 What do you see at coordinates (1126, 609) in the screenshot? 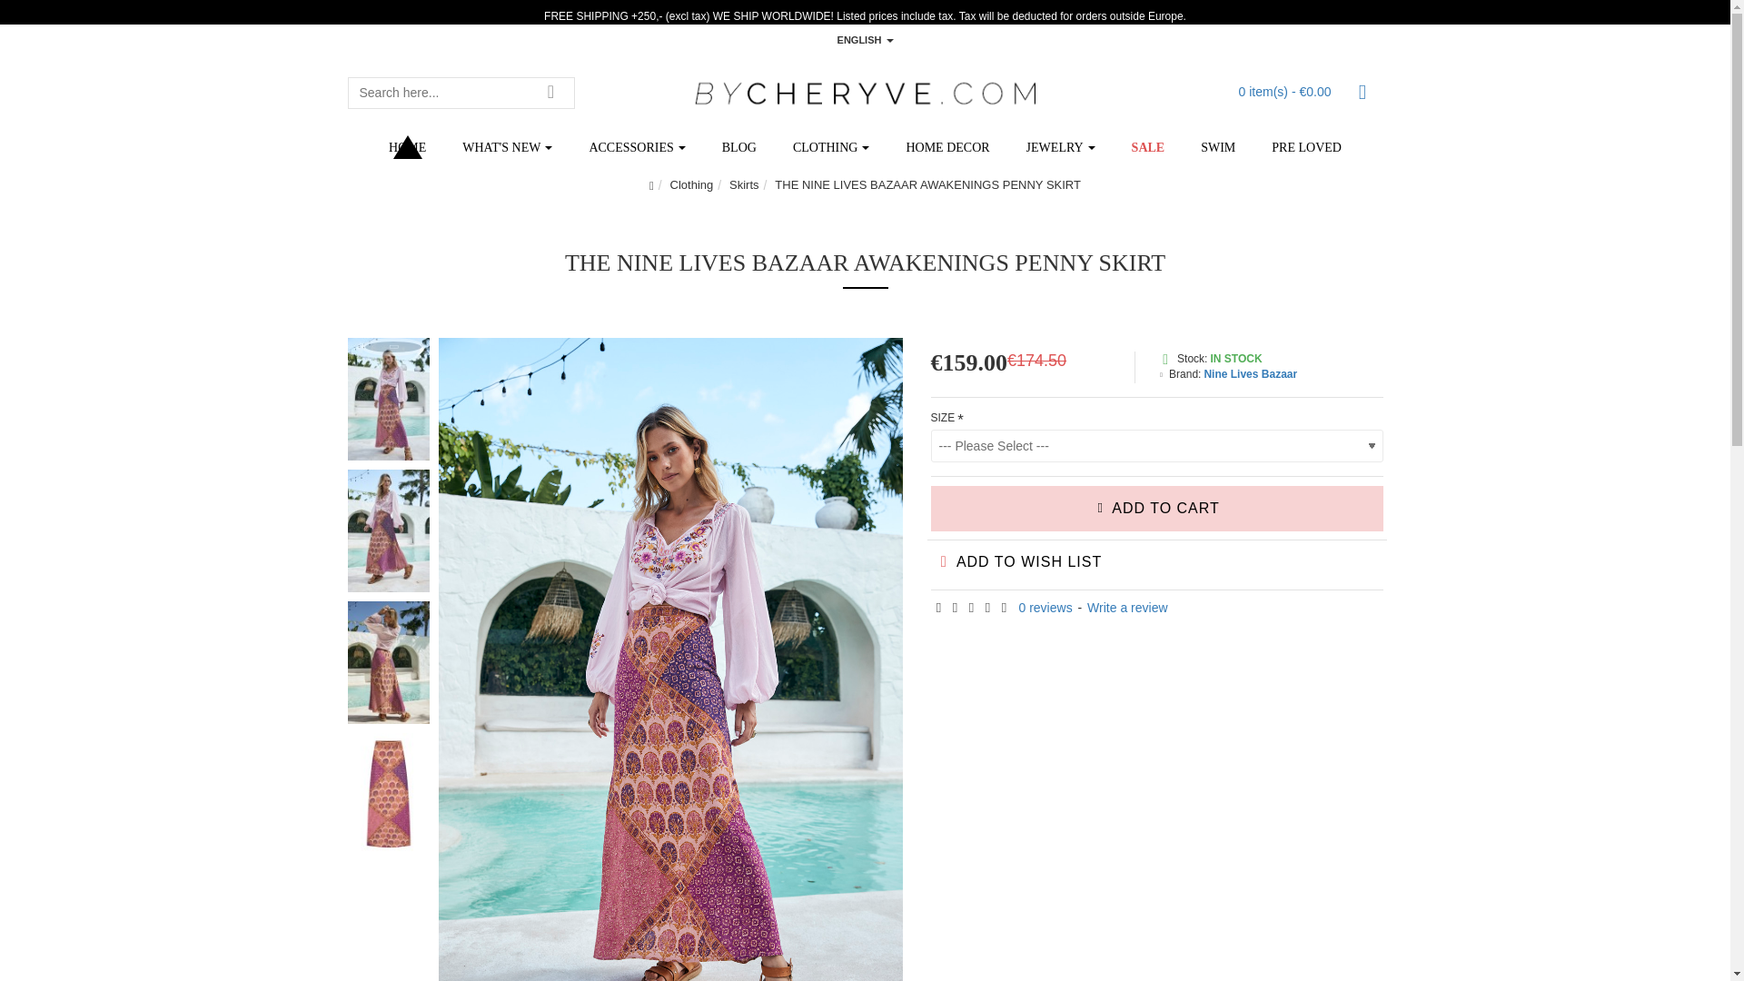
I see `Write a review` at bounding box center [1126, 609].